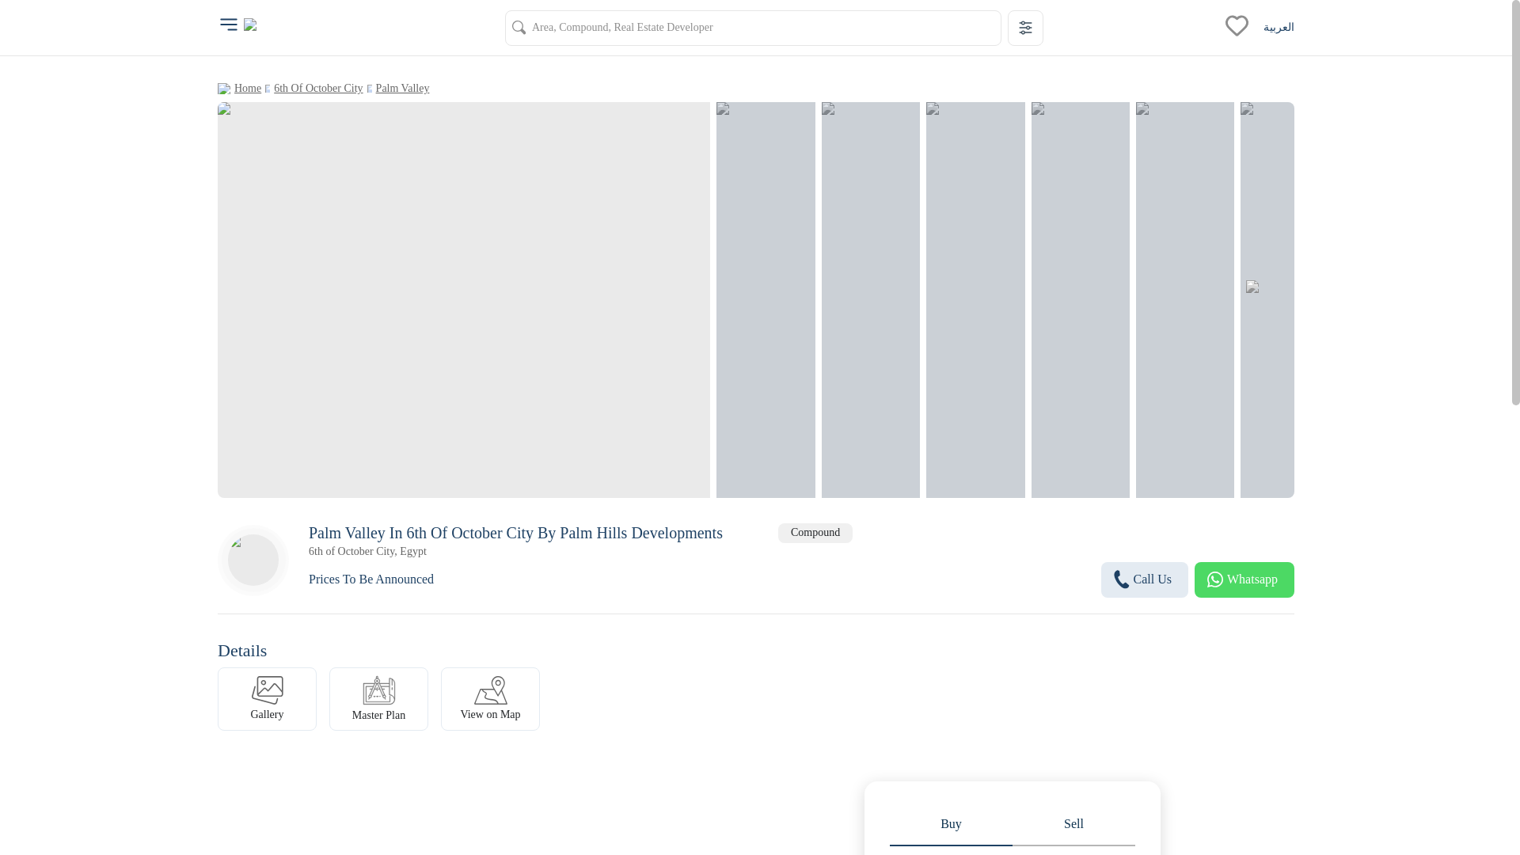 This screenshot has height=855, width=1520. I want to click on Home, so click(247, 88).